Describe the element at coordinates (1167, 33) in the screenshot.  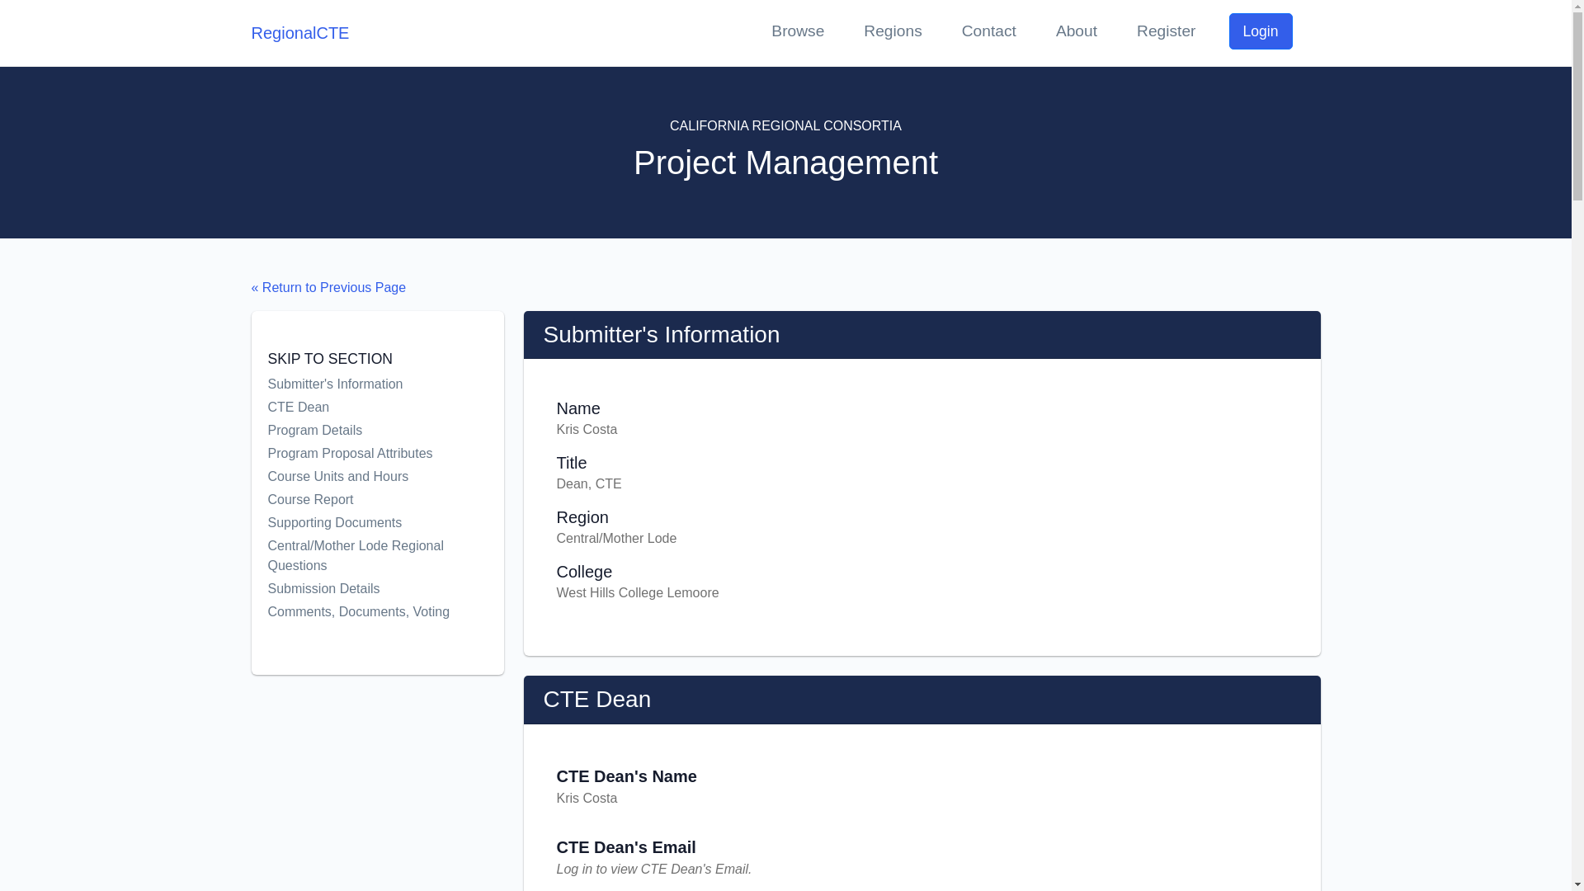
I see `Register` at that location.